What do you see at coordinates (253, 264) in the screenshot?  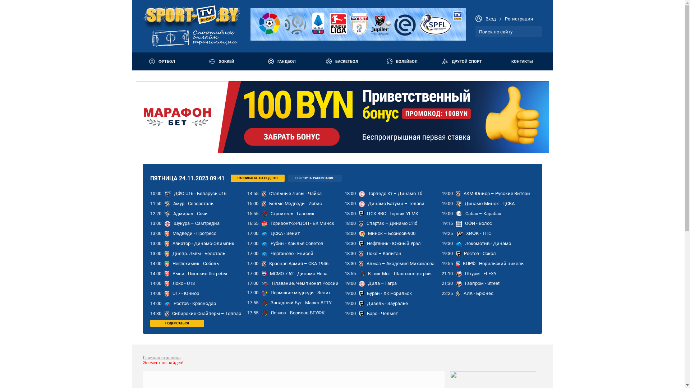 I see `17:00` at bounding box center [253, 264].